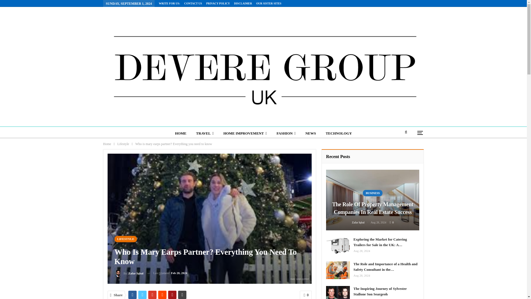 This screenshot has height=299, width=531. What do you see at coordinates (193, 3) in the screenshot?
I see `CONTACT US` at bounding box center [193, 3].